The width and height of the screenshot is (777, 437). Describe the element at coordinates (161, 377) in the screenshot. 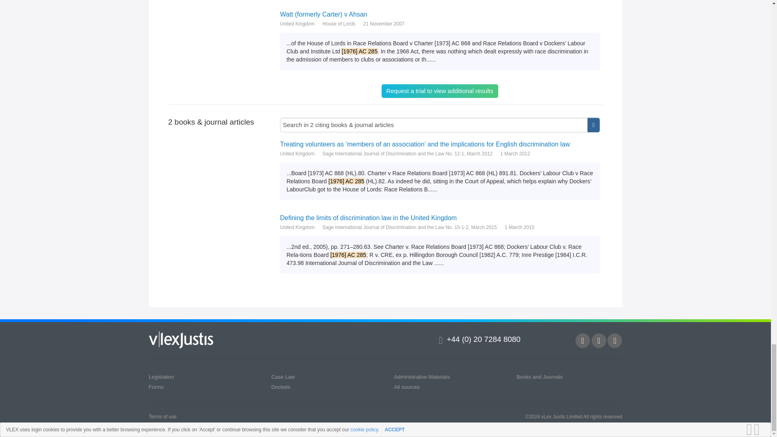

I see `Legislation` at that location.